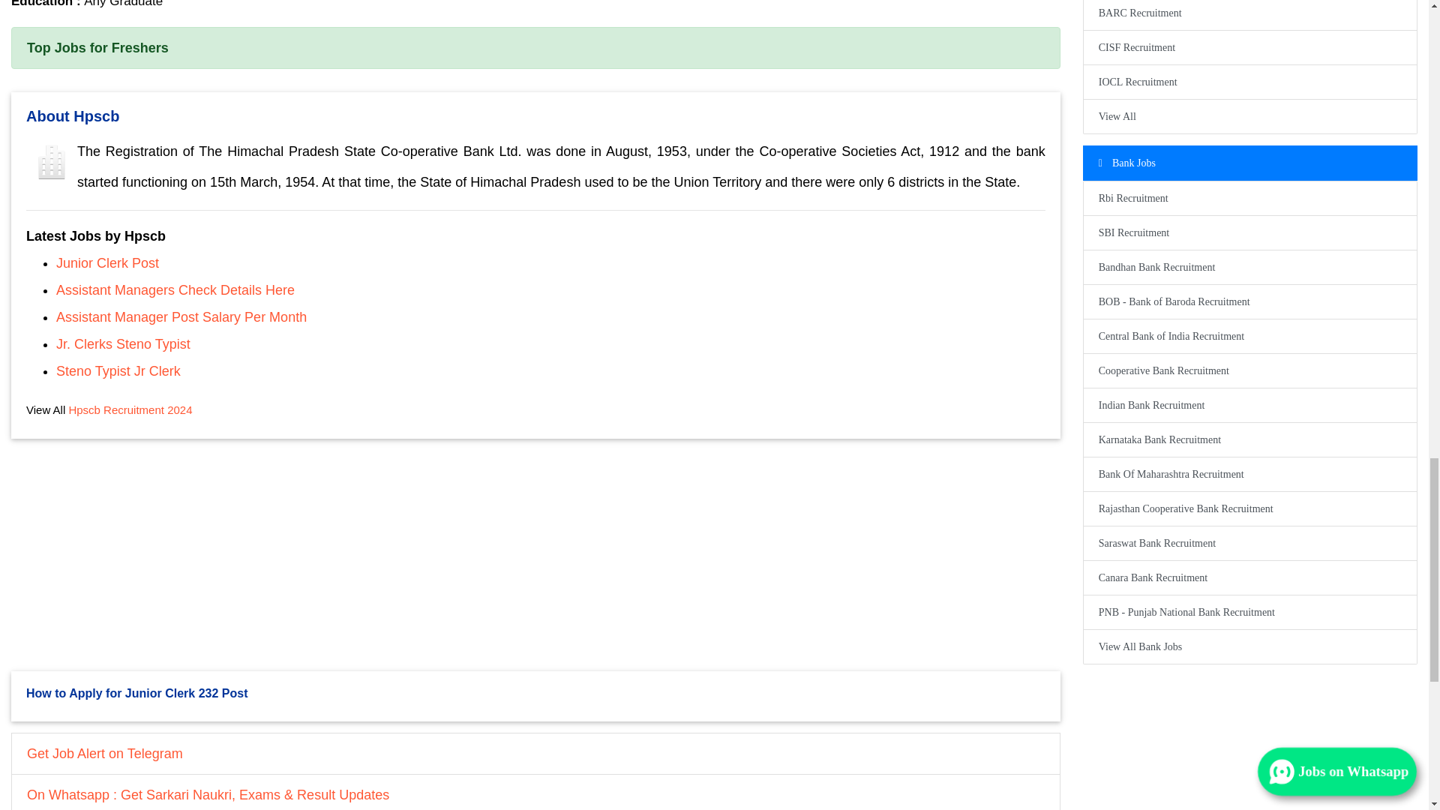 The image size is (1440, 810). What do you see at coordinates (106, 262) in the screenshot?
I see `Junior Clerk Post recruitment` at bounding box center [106, 262].